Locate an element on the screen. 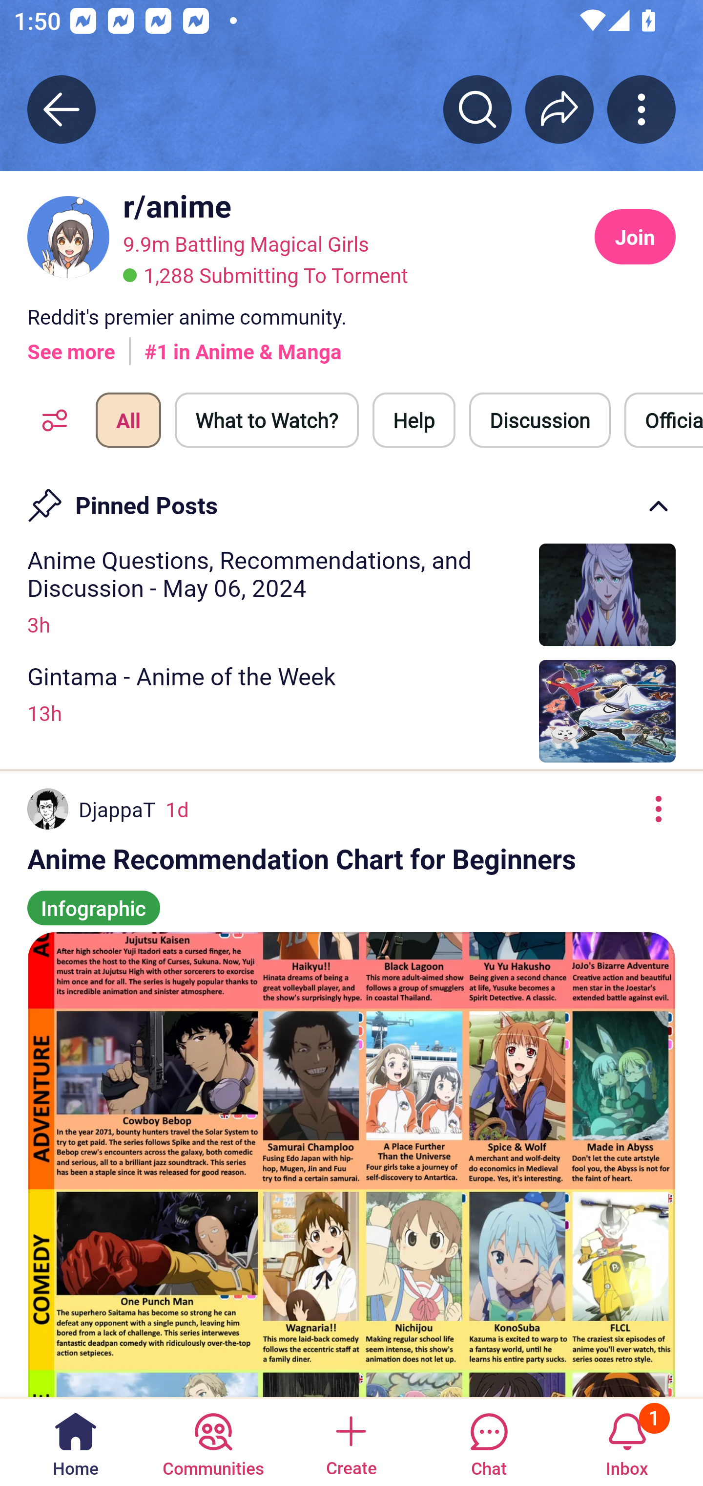  Official Media is located at coordinates (663, 419).